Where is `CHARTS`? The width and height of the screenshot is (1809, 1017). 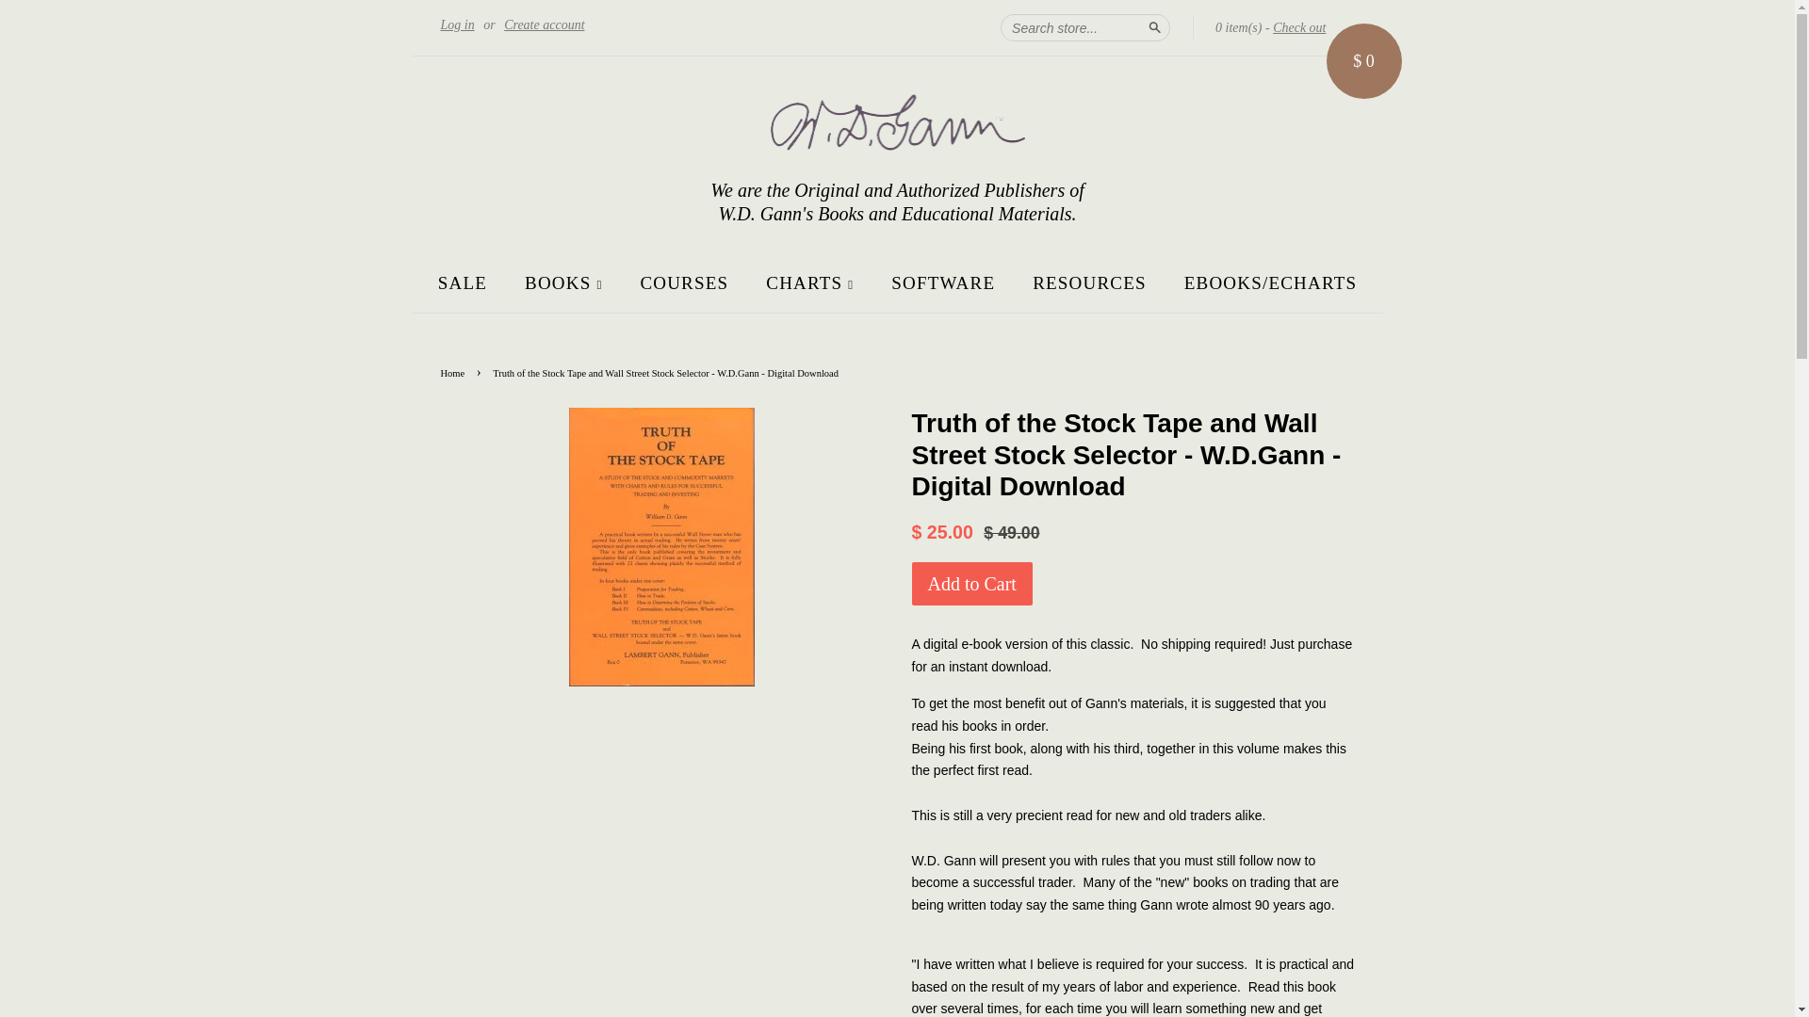
CHARTS is located at coordinates (810, 282).